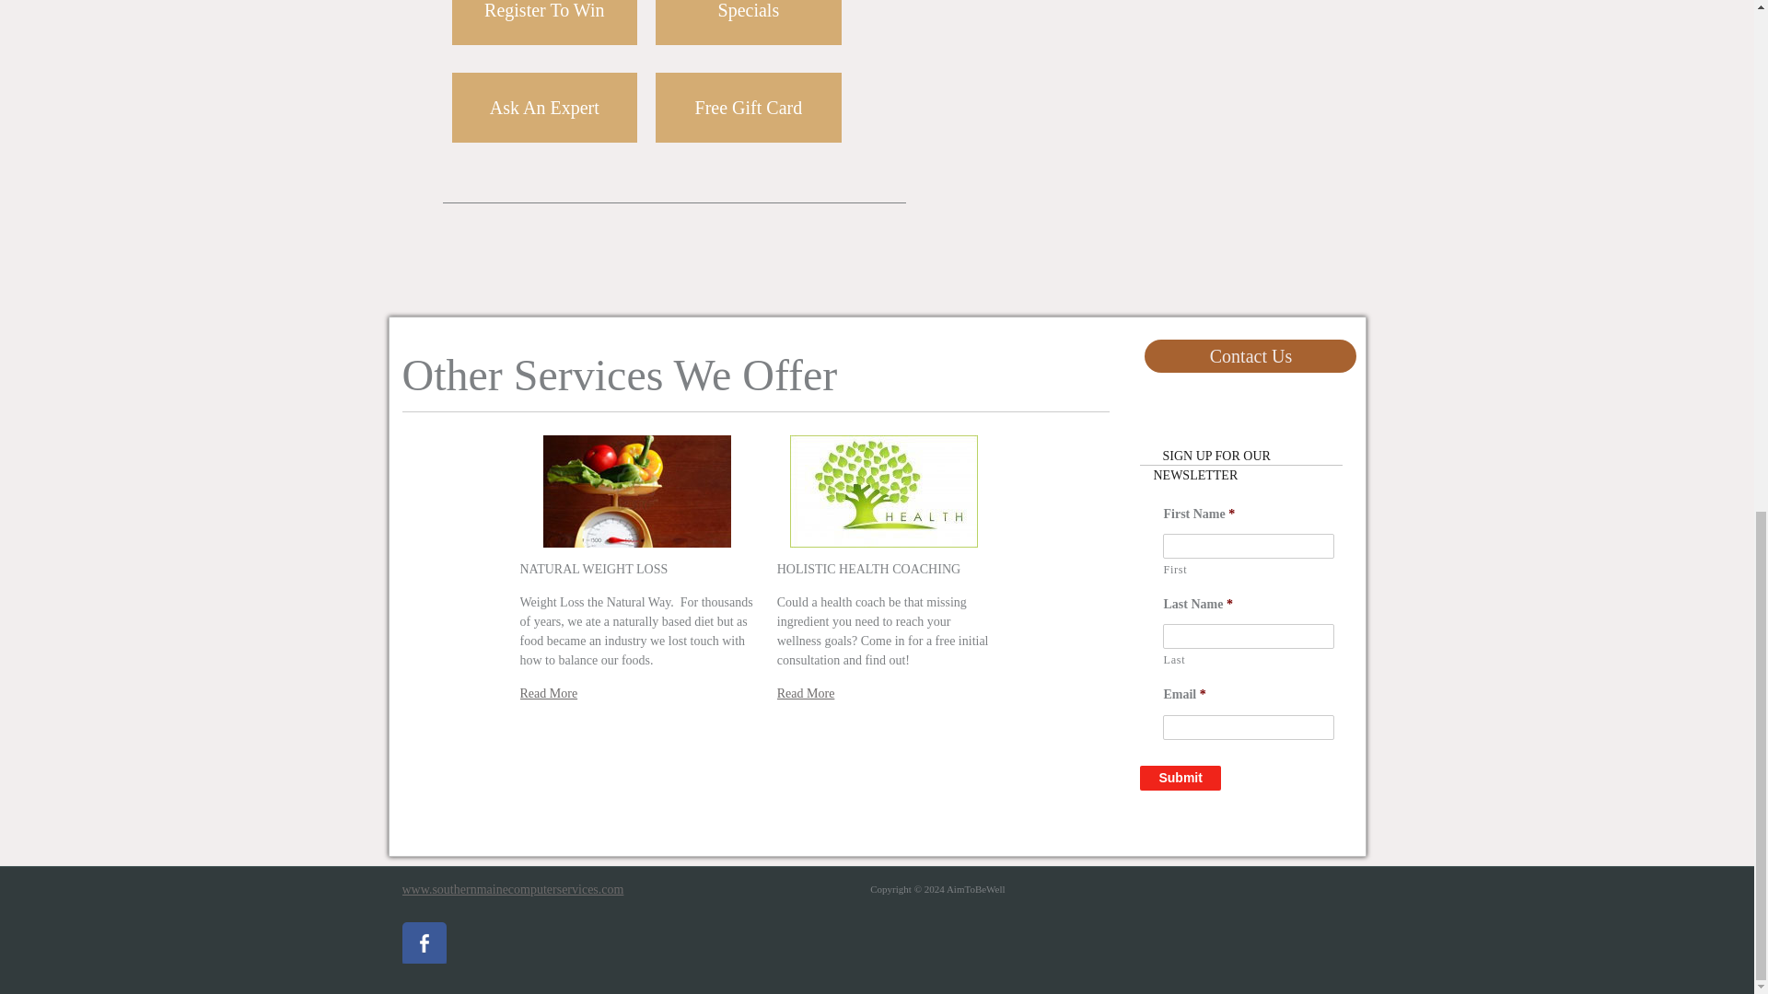 Image resolution: width=1768 pixels, height=994 pixels. Describe the element at coordinates (512, 889) in the screenshot. I see `www.southernmainecomputerservices.com` at that location.